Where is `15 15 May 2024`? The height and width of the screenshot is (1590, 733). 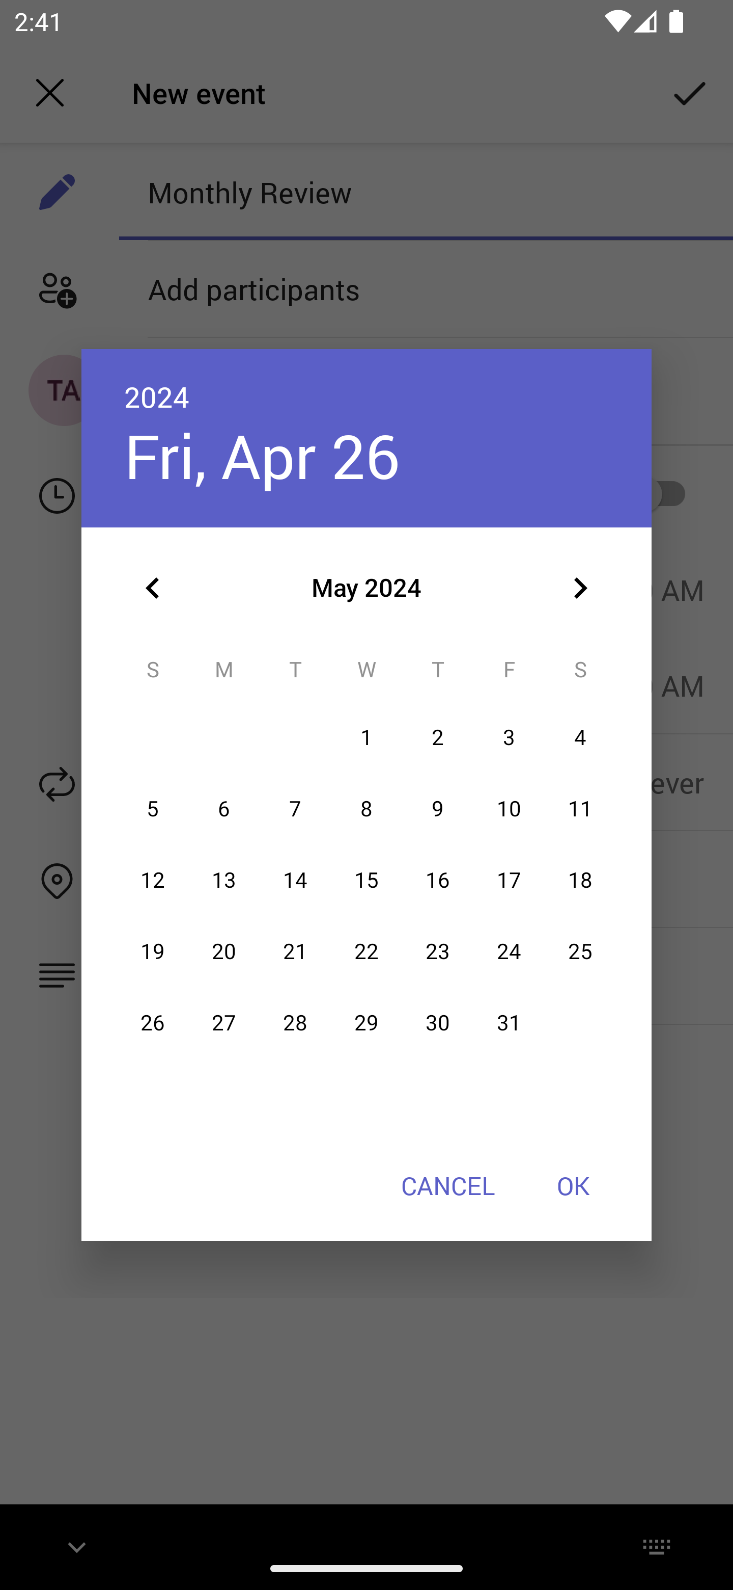
15 15 May 2024 is located at coordinates (366, 880).